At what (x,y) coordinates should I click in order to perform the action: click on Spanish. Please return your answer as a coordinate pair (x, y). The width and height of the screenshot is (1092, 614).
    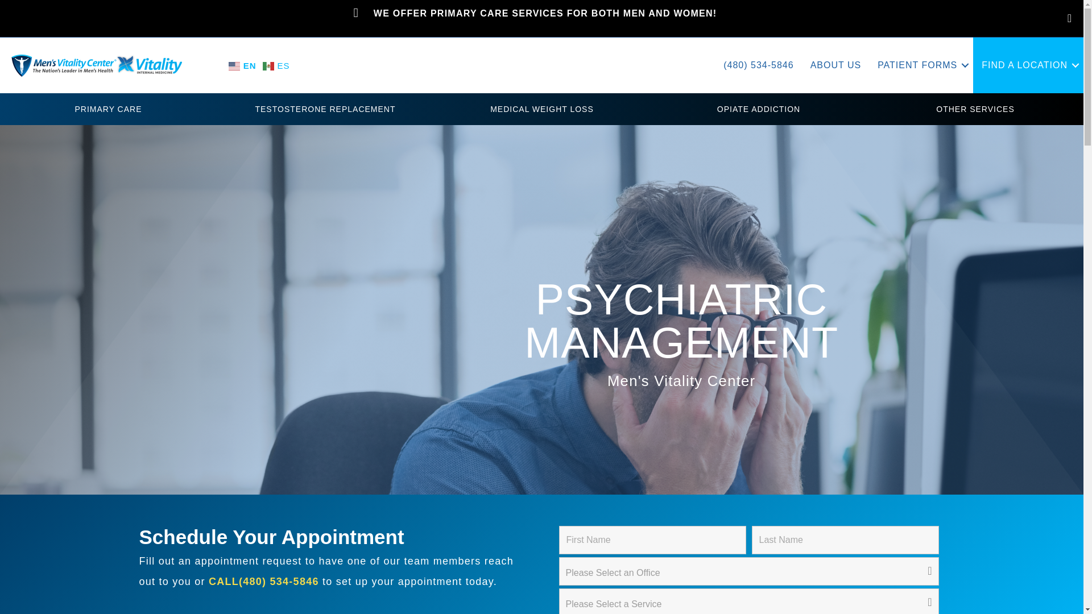
    Looking at the image, I should click on (278, 65).